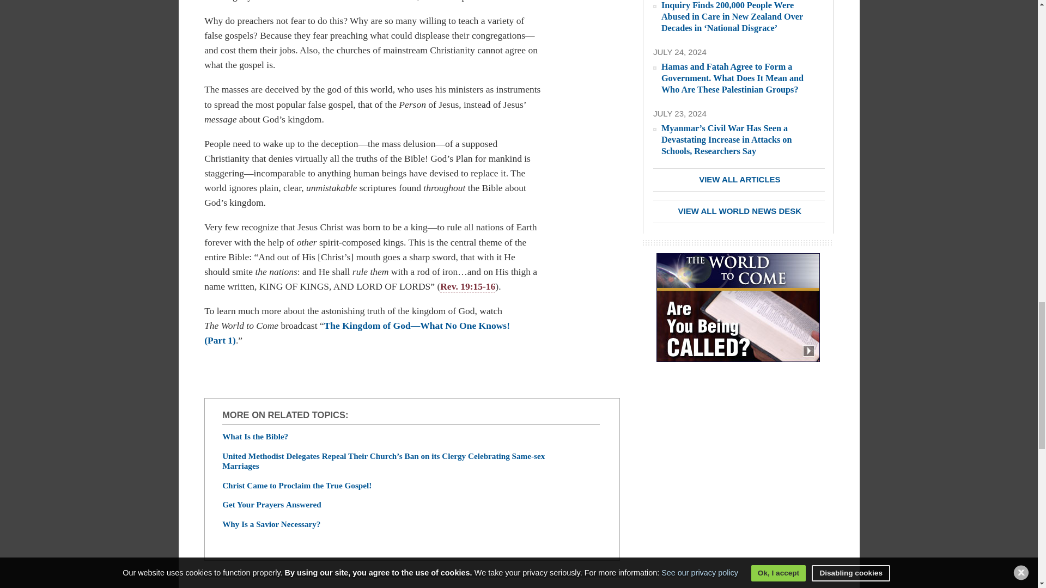 The image size is (1046, 588). I want to click on Rev. 19:15-16, so click(467, 286).